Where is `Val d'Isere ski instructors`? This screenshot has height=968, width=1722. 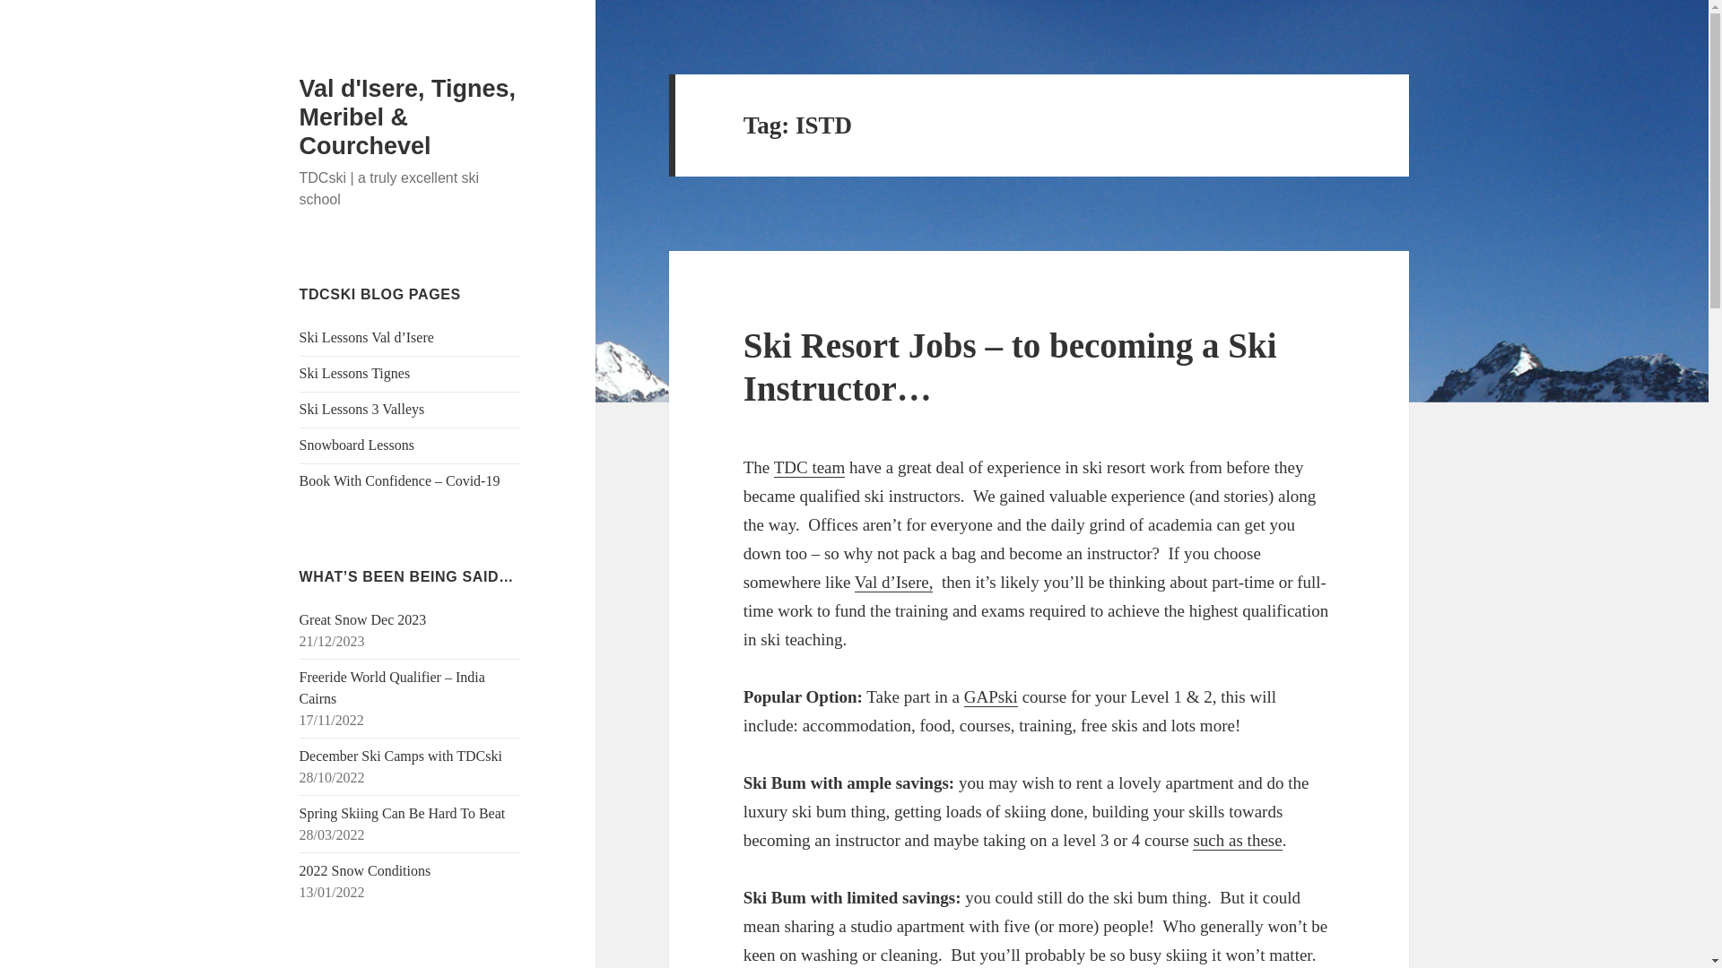
Val d'Isere ski instructors is located at coordinates (809, 468).